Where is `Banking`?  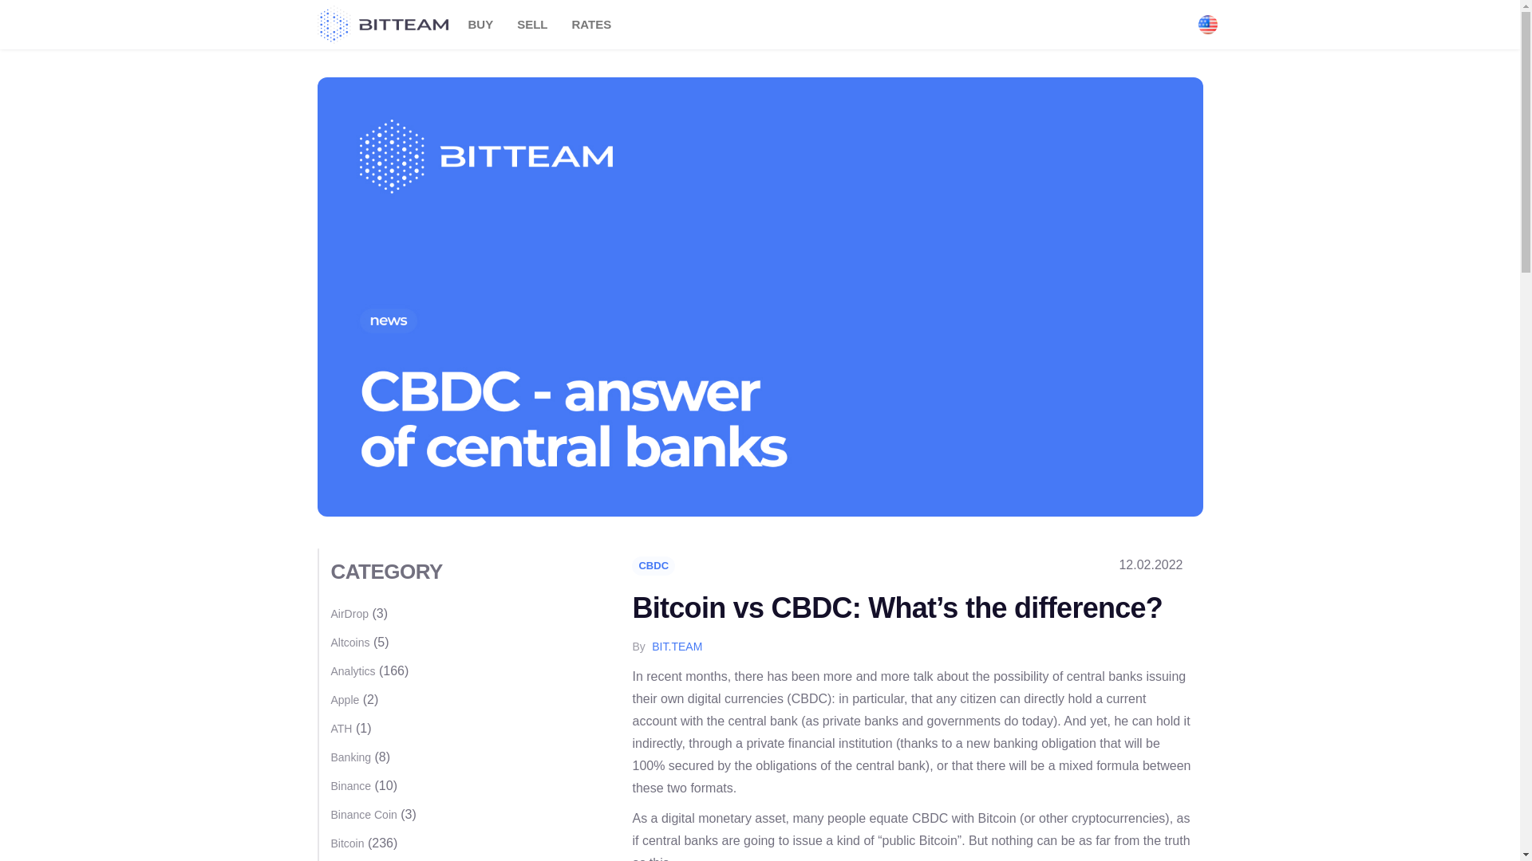 Banking is located at coordinates (350, 757).